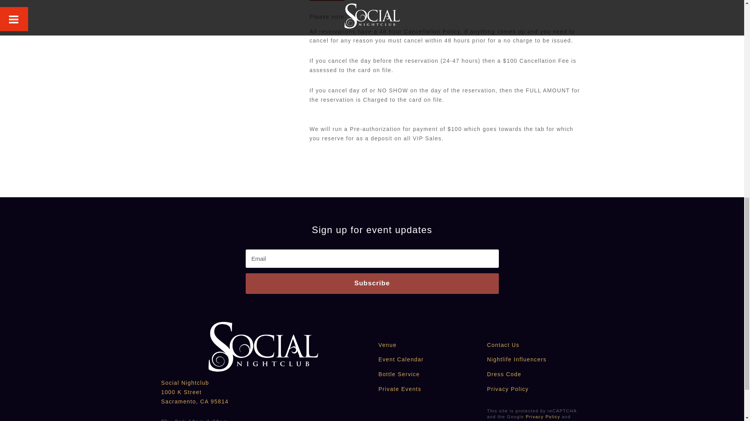 The height and width of the screenshot is (421, 750). I want to click on Send, so click(327, 0).